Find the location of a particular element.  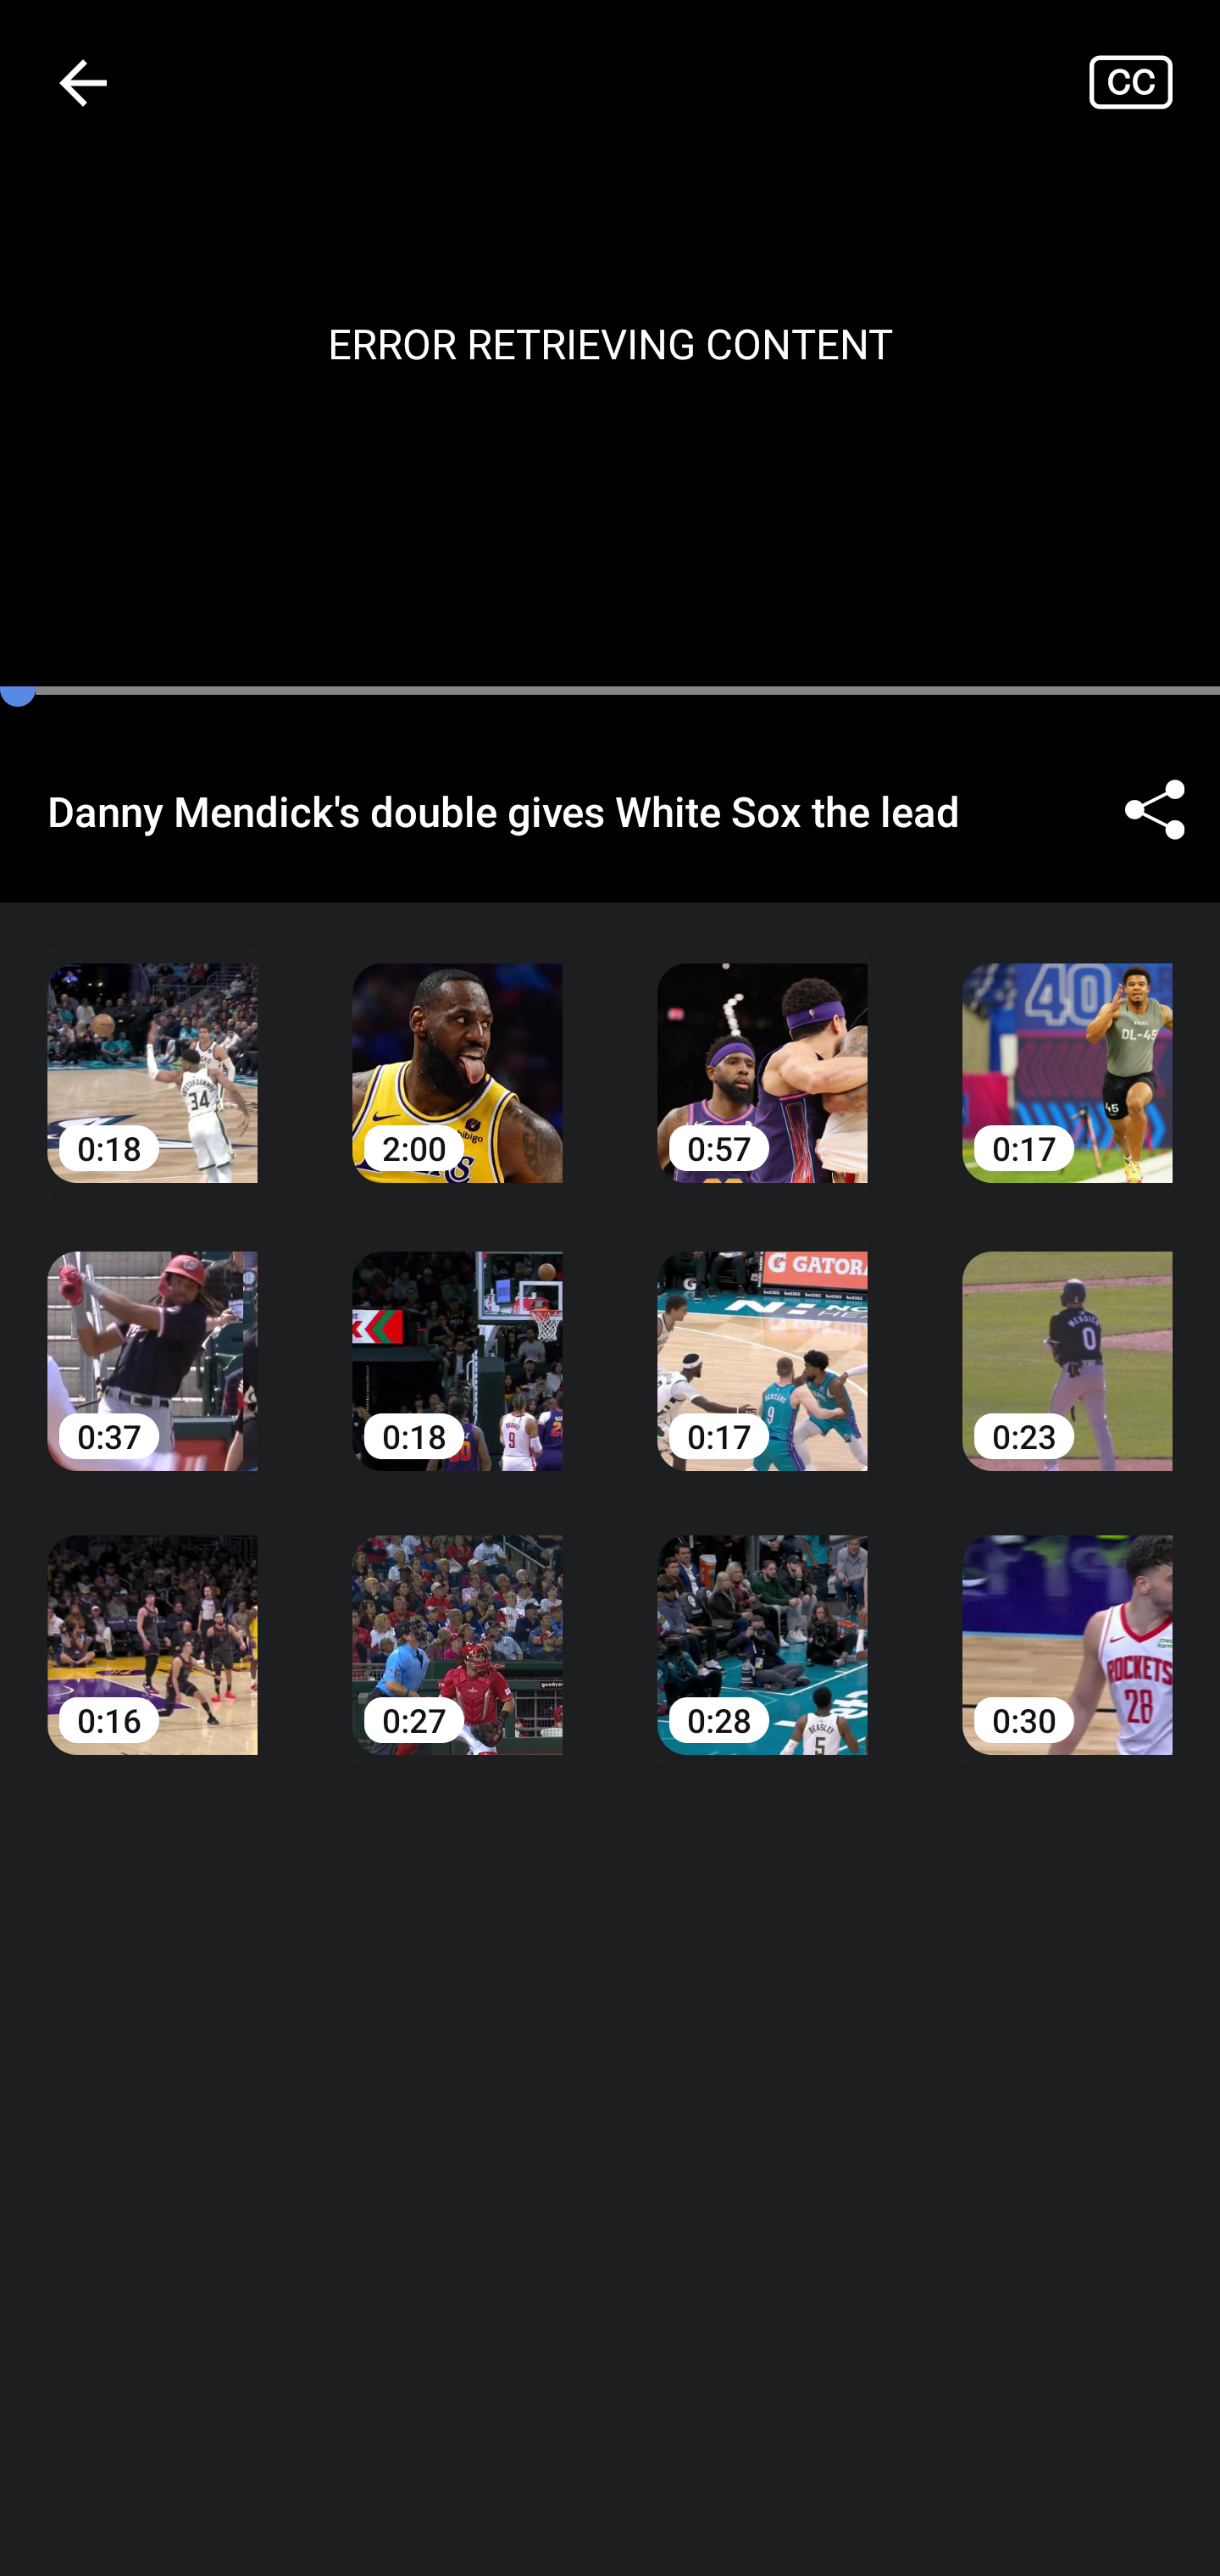

0:30 is located at coordinates (1067, 1621).